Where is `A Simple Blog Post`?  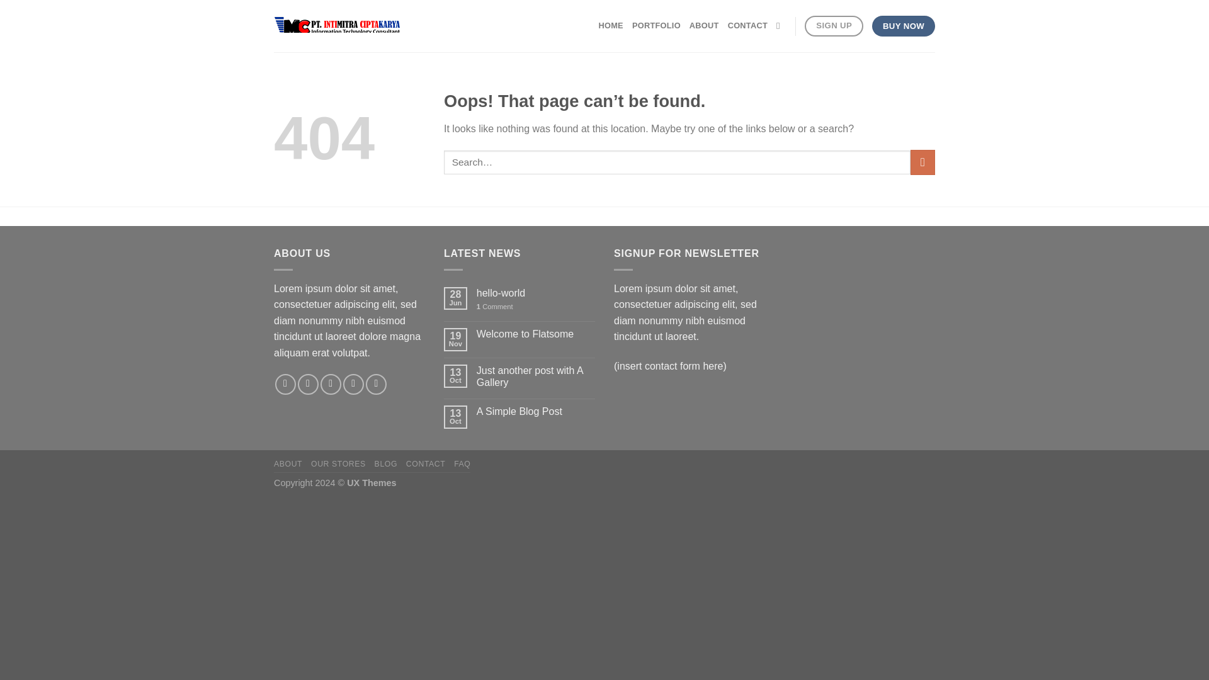
A Simple Blog Post is located at coordinates (535, 411).